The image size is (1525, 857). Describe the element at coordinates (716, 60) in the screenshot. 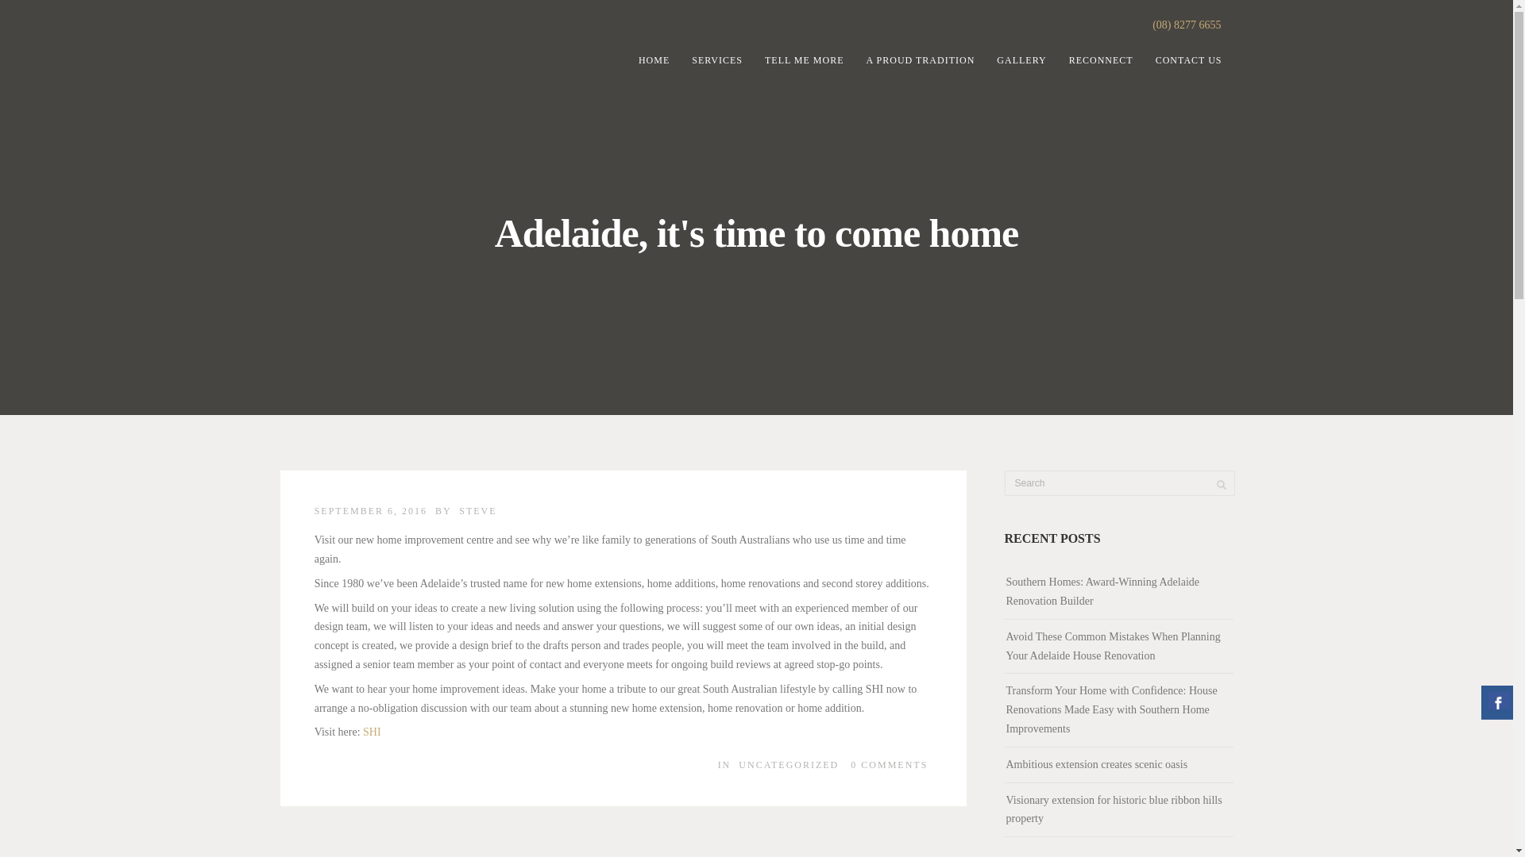

I see `SERVICES` at that location.